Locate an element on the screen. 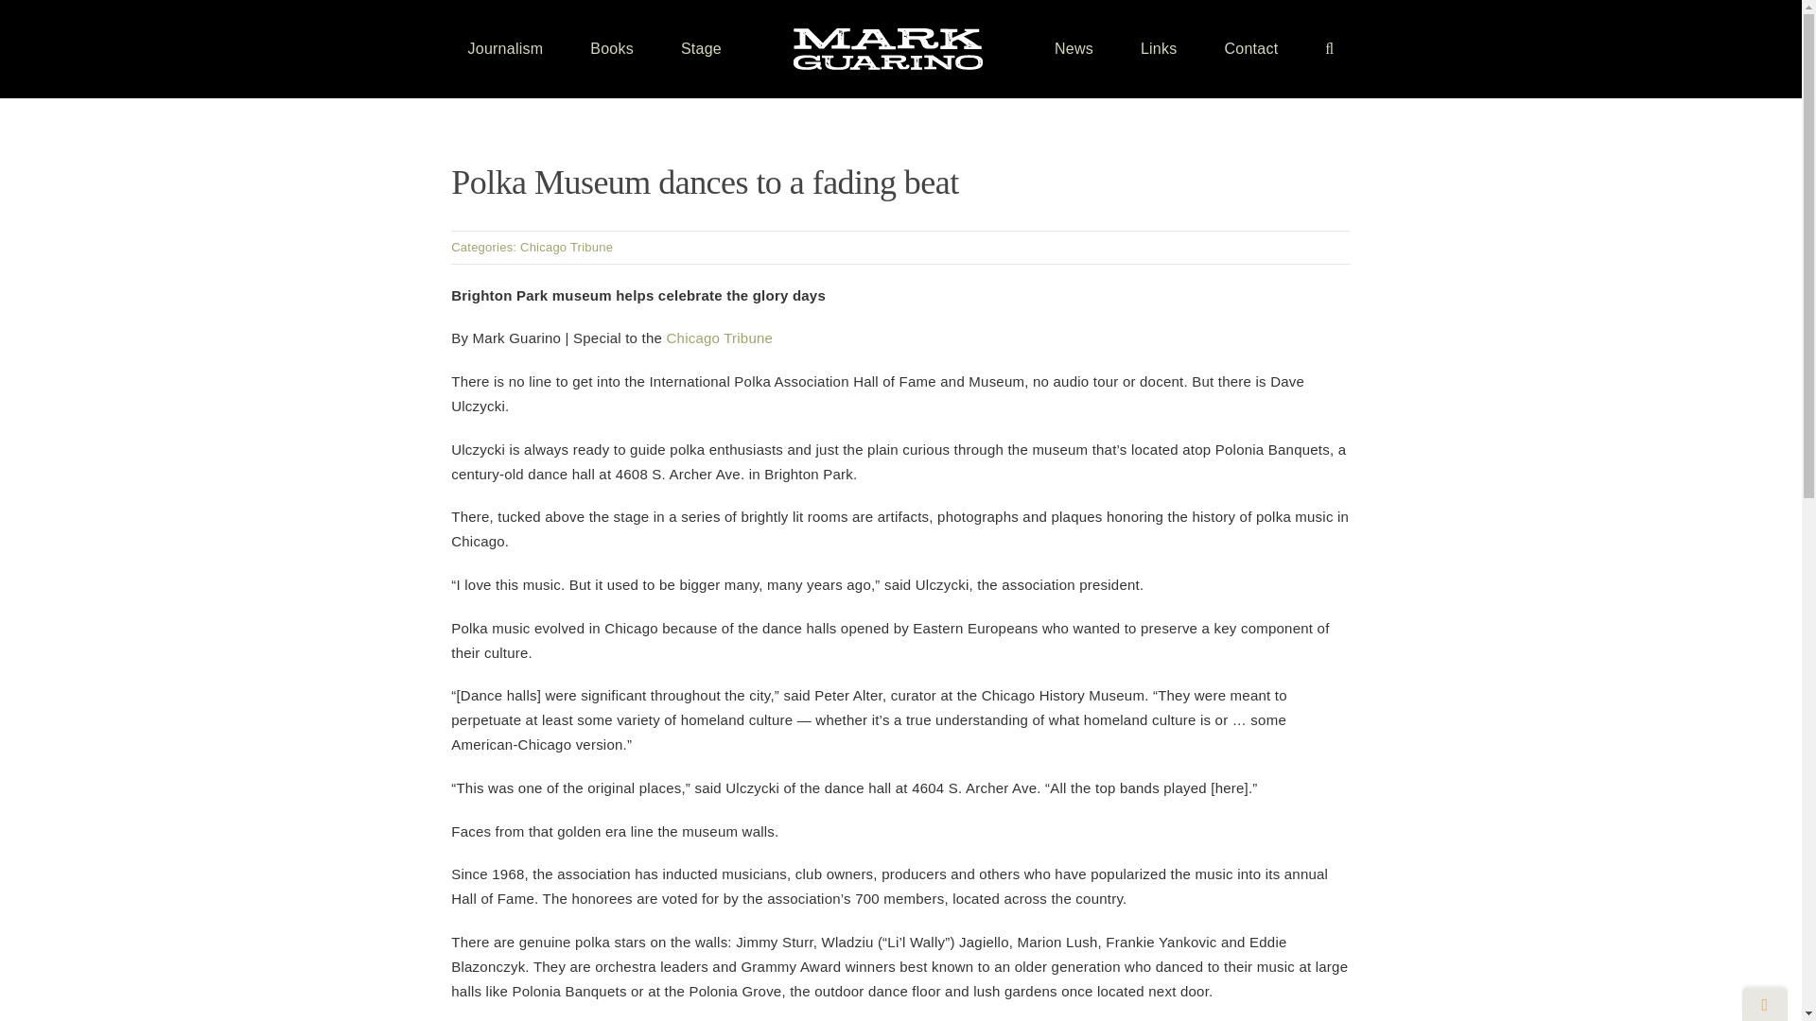 Image resolution: width=1816 pixels, height=1021 pixels. Contact is located at coordinates (1250, 49).